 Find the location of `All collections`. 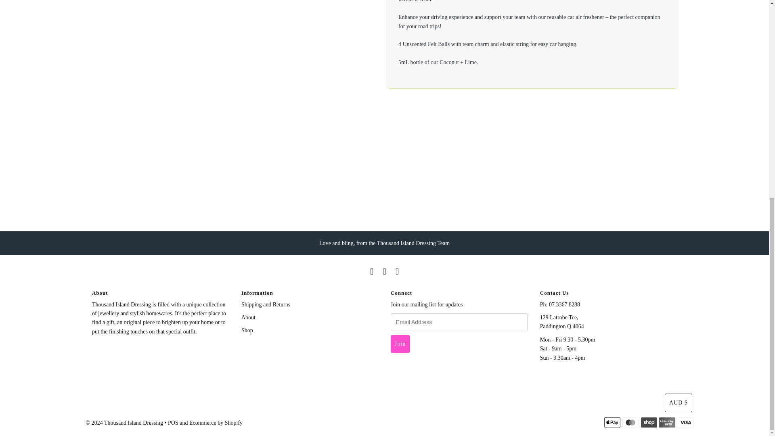

All collections is located at coordinates (247, 330).